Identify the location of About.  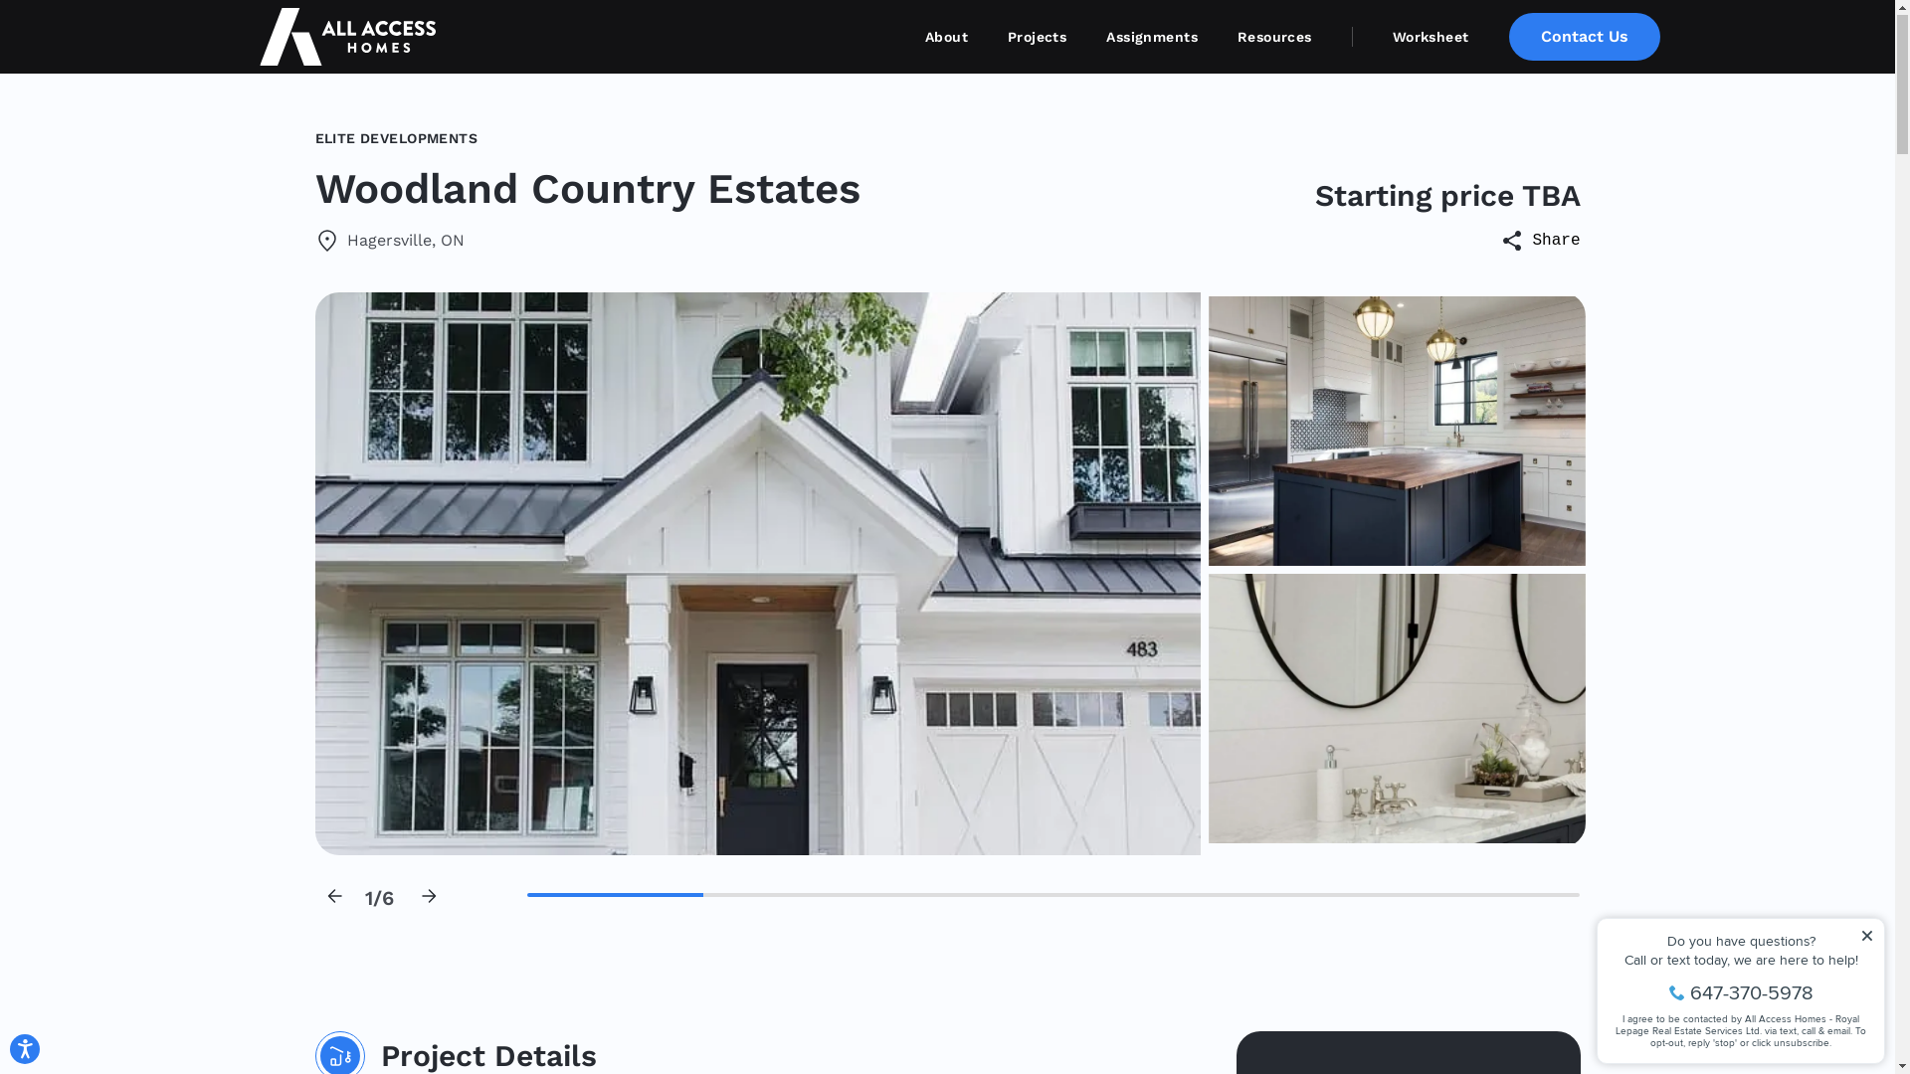
(946, 38).